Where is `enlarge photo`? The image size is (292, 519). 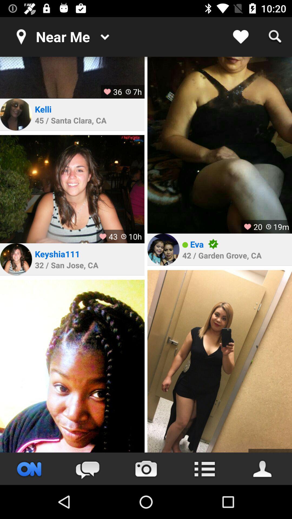 enlarge photo is located at coordinates (72, 366).